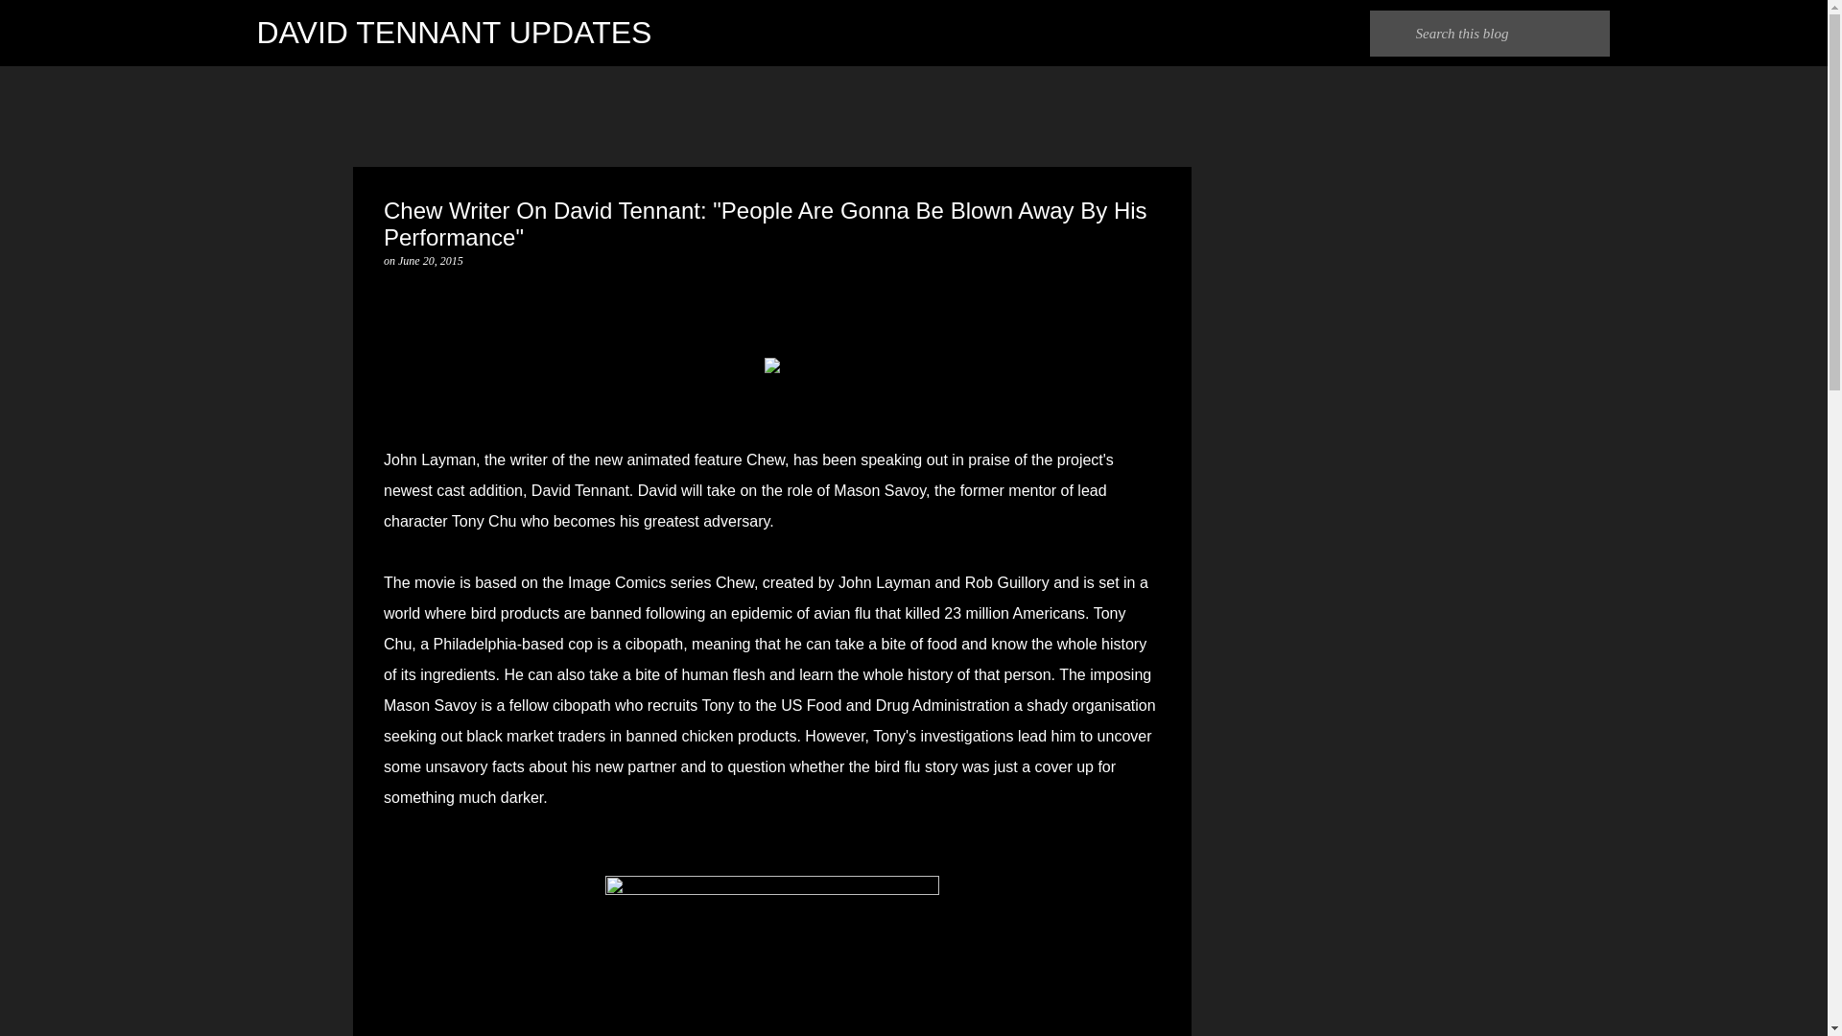 The width and height of the screenshot is (1842, 1036). I want to click on permanent link, so click(430, 260).